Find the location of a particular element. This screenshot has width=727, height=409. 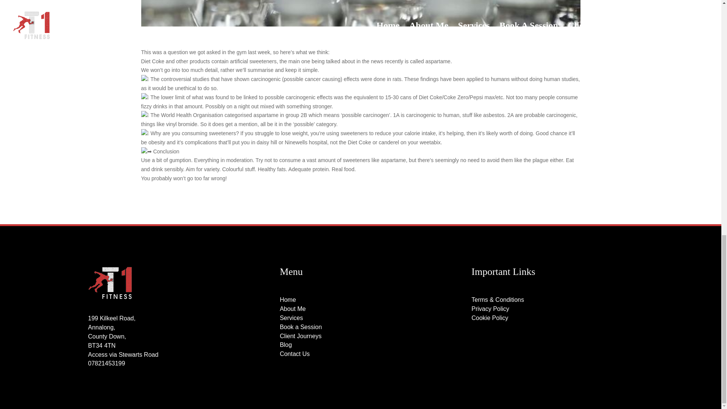

Contact Us is located at coordinates (295, 354).